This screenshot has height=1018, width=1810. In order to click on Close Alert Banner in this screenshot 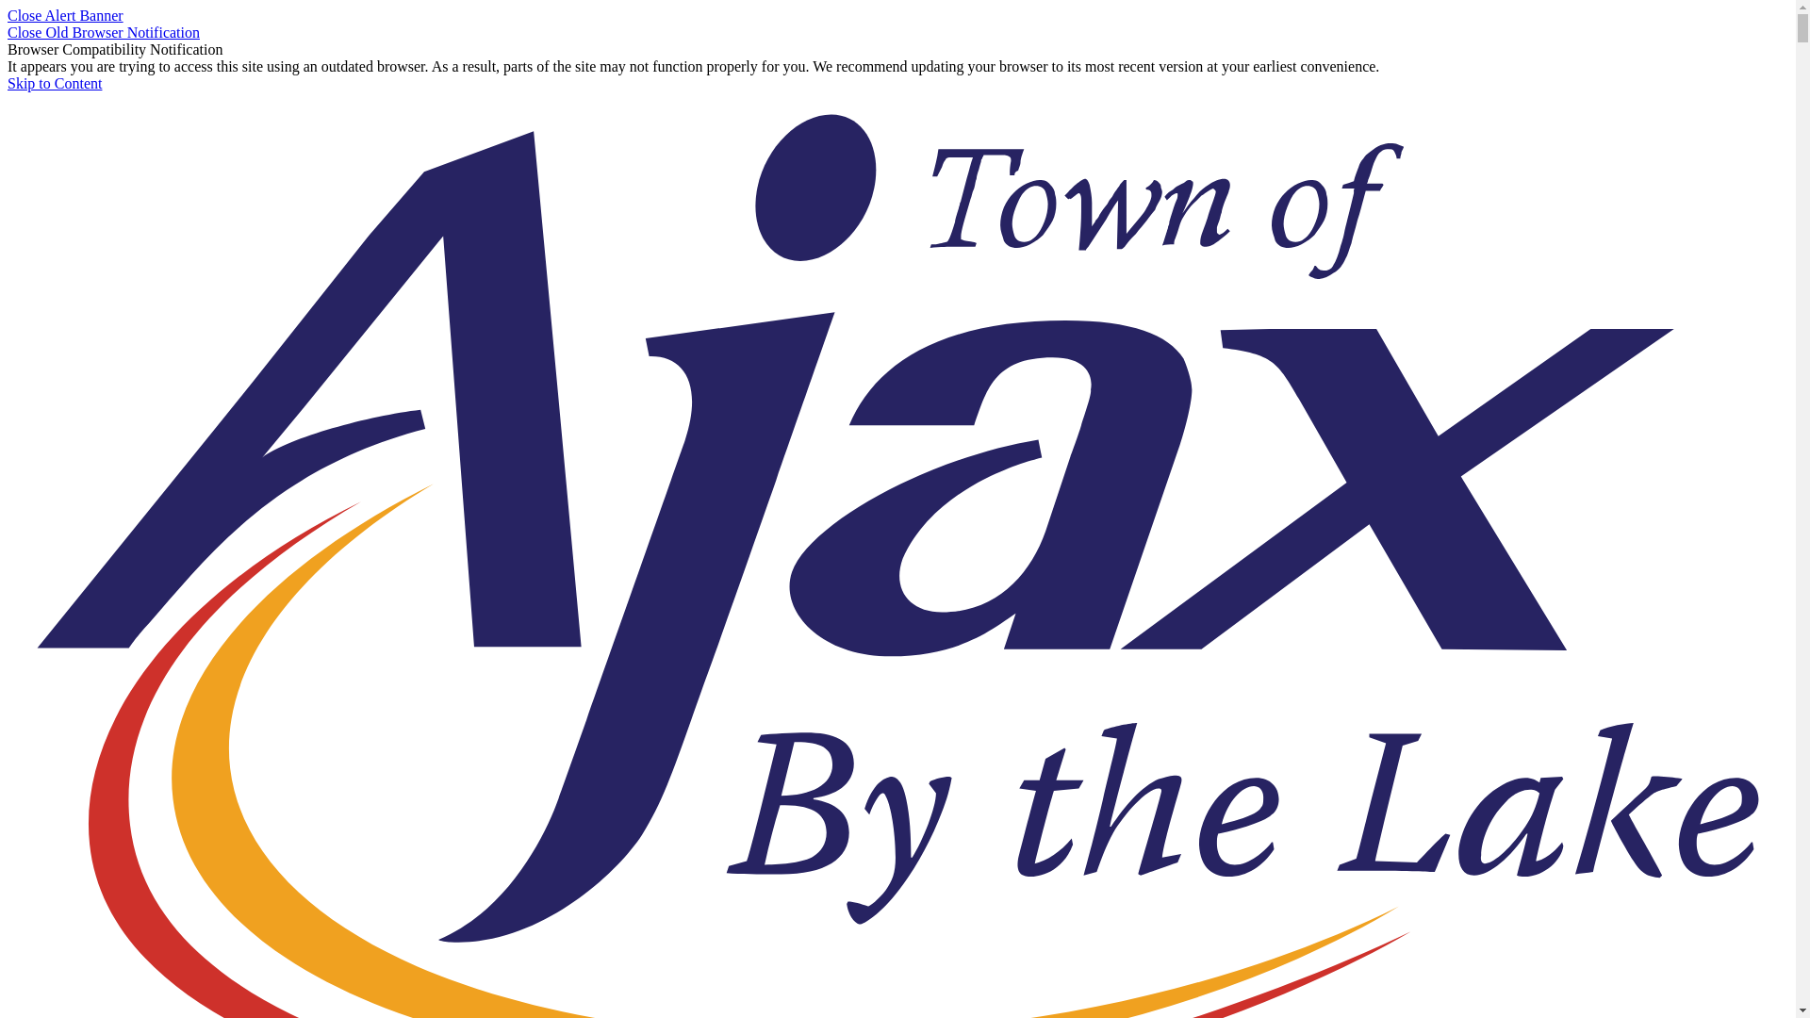, I will do `click(66, 15)`.